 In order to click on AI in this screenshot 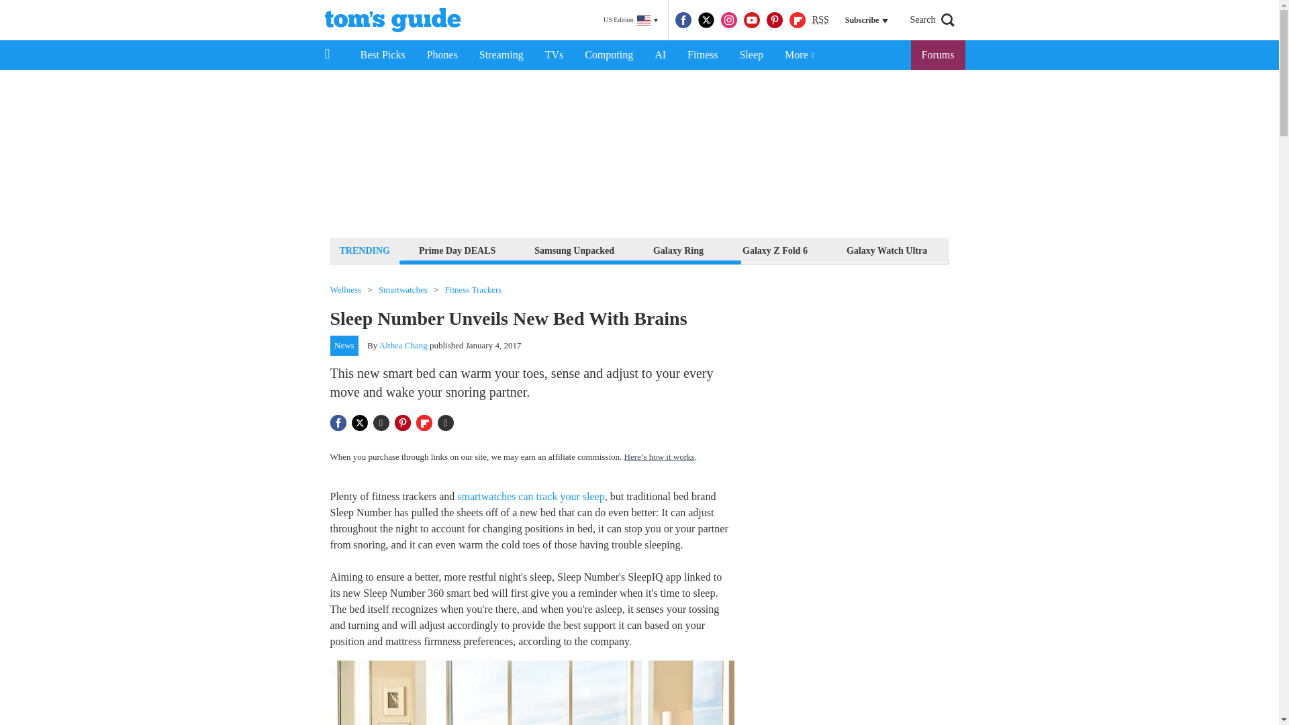, I will do `click(660, 55)`.